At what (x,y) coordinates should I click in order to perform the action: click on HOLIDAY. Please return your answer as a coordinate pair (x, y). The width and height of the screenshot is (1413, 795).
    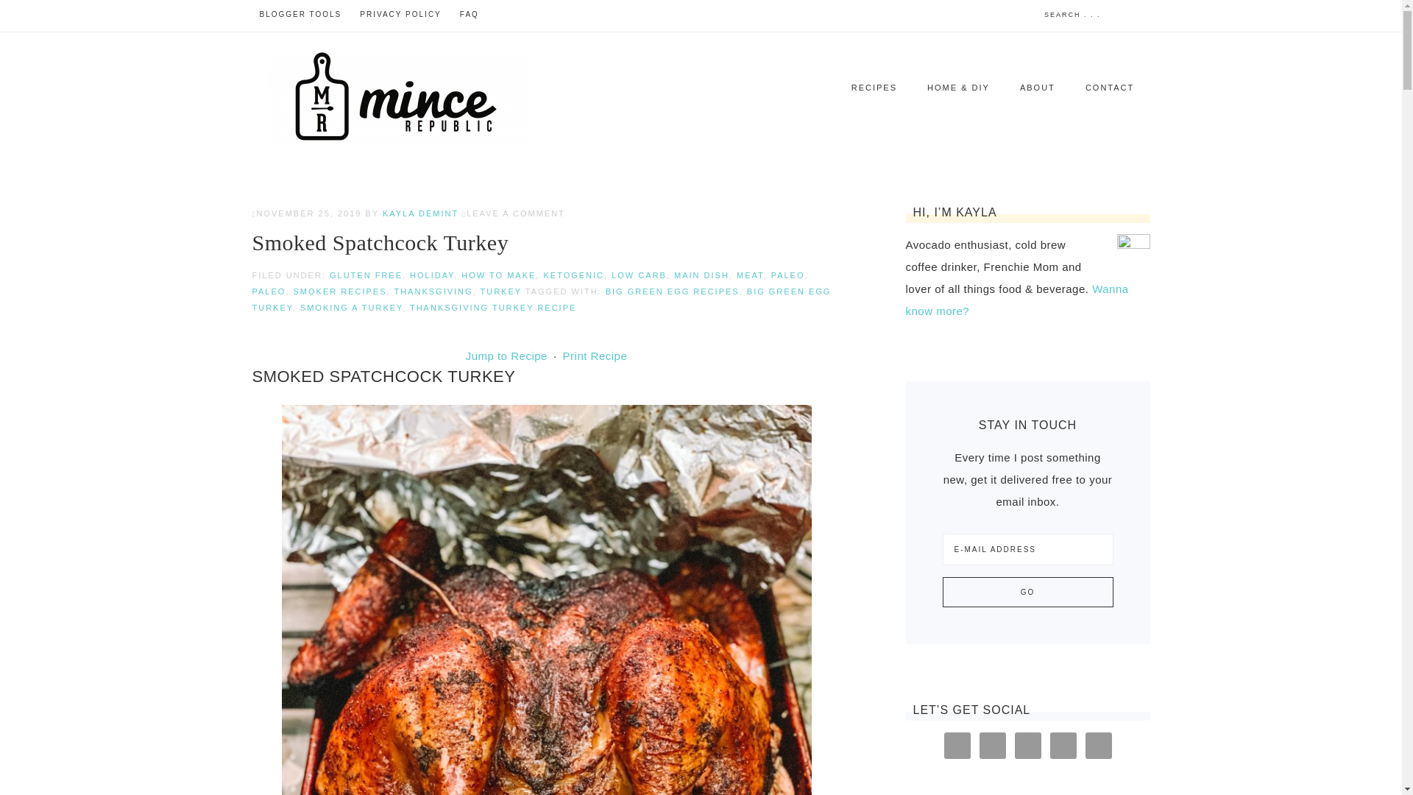
    Looking at the image, I should click on (431, 275).